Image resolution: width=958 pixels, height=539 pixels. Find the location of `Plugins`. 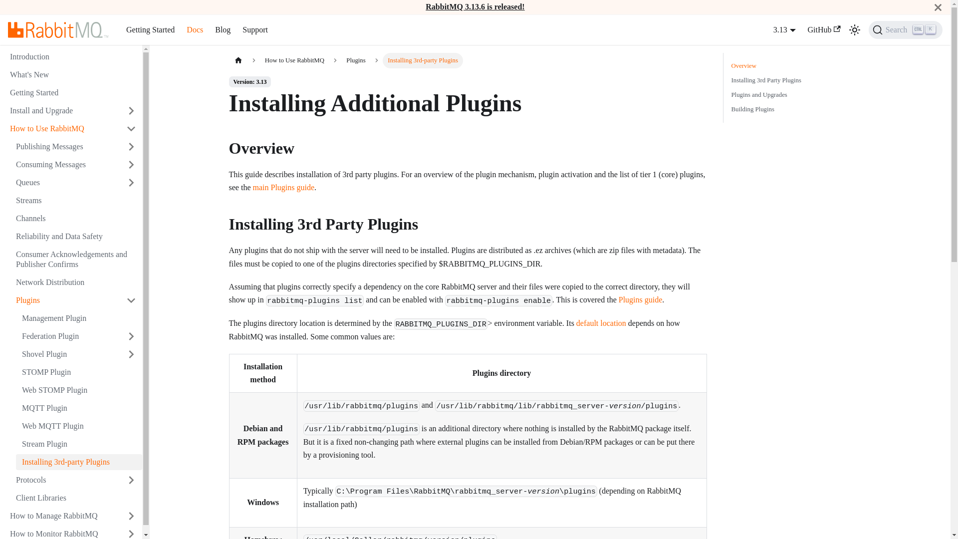

Plugins is located at coordinates (65, 183).